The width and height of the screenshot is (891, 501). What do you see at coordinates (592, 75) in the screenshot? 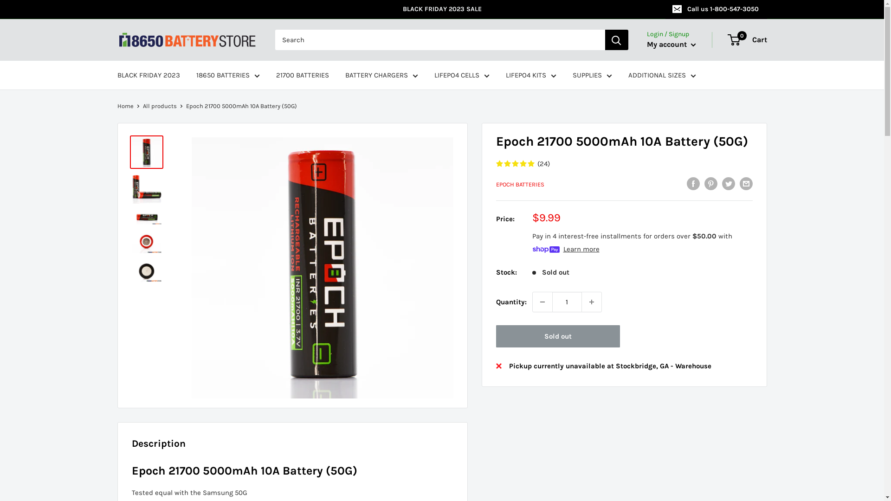
I see `SUPPLIES` at bounding box center [592, 75].